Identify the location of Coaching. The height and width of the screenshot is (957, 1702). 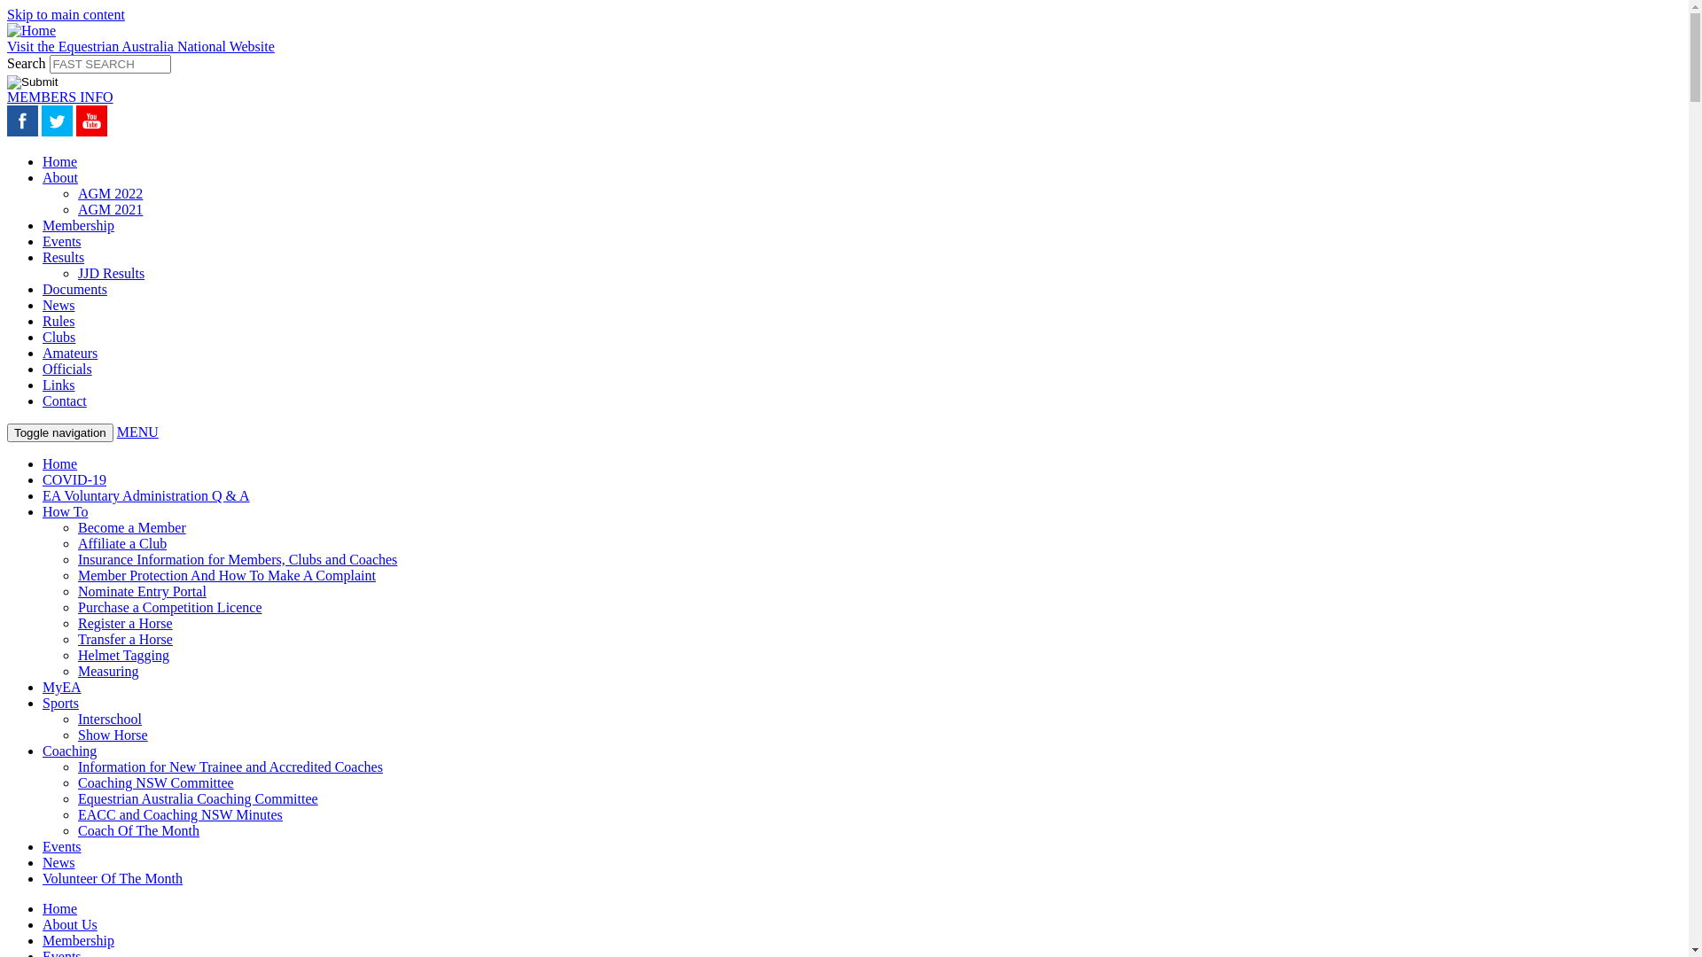
(69, 751).